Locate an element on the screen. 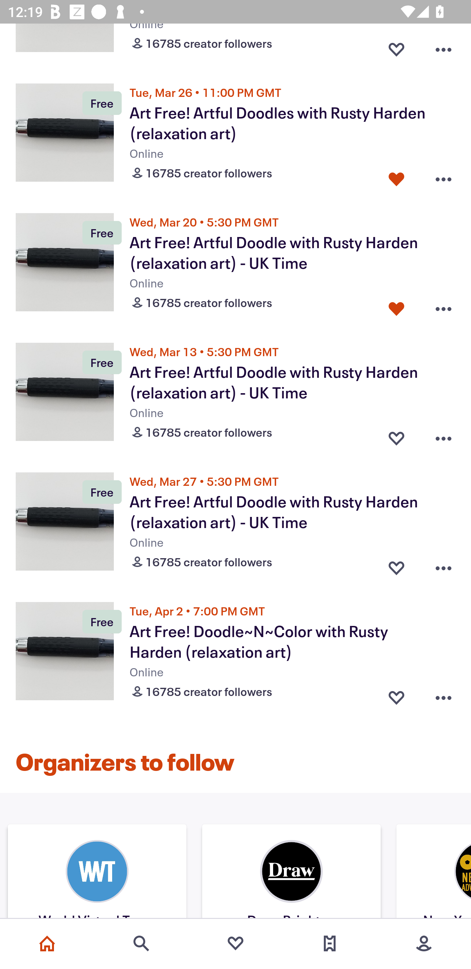  Favorite button is located at coordinates (396, 306).